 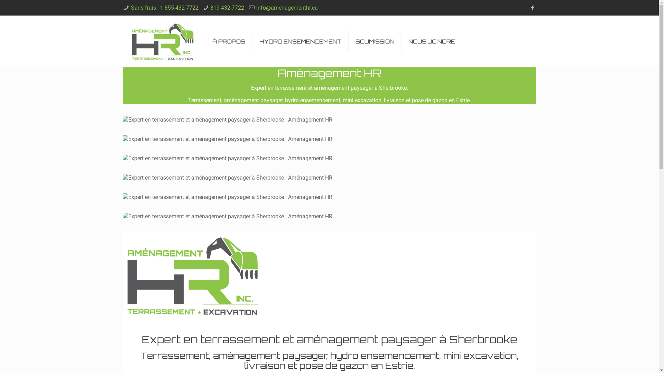 What do you see at coordinates (165, 8) in the screenshot?
I see `Sans frais : 1 855-432-7722` at bounding box center [165, 8].